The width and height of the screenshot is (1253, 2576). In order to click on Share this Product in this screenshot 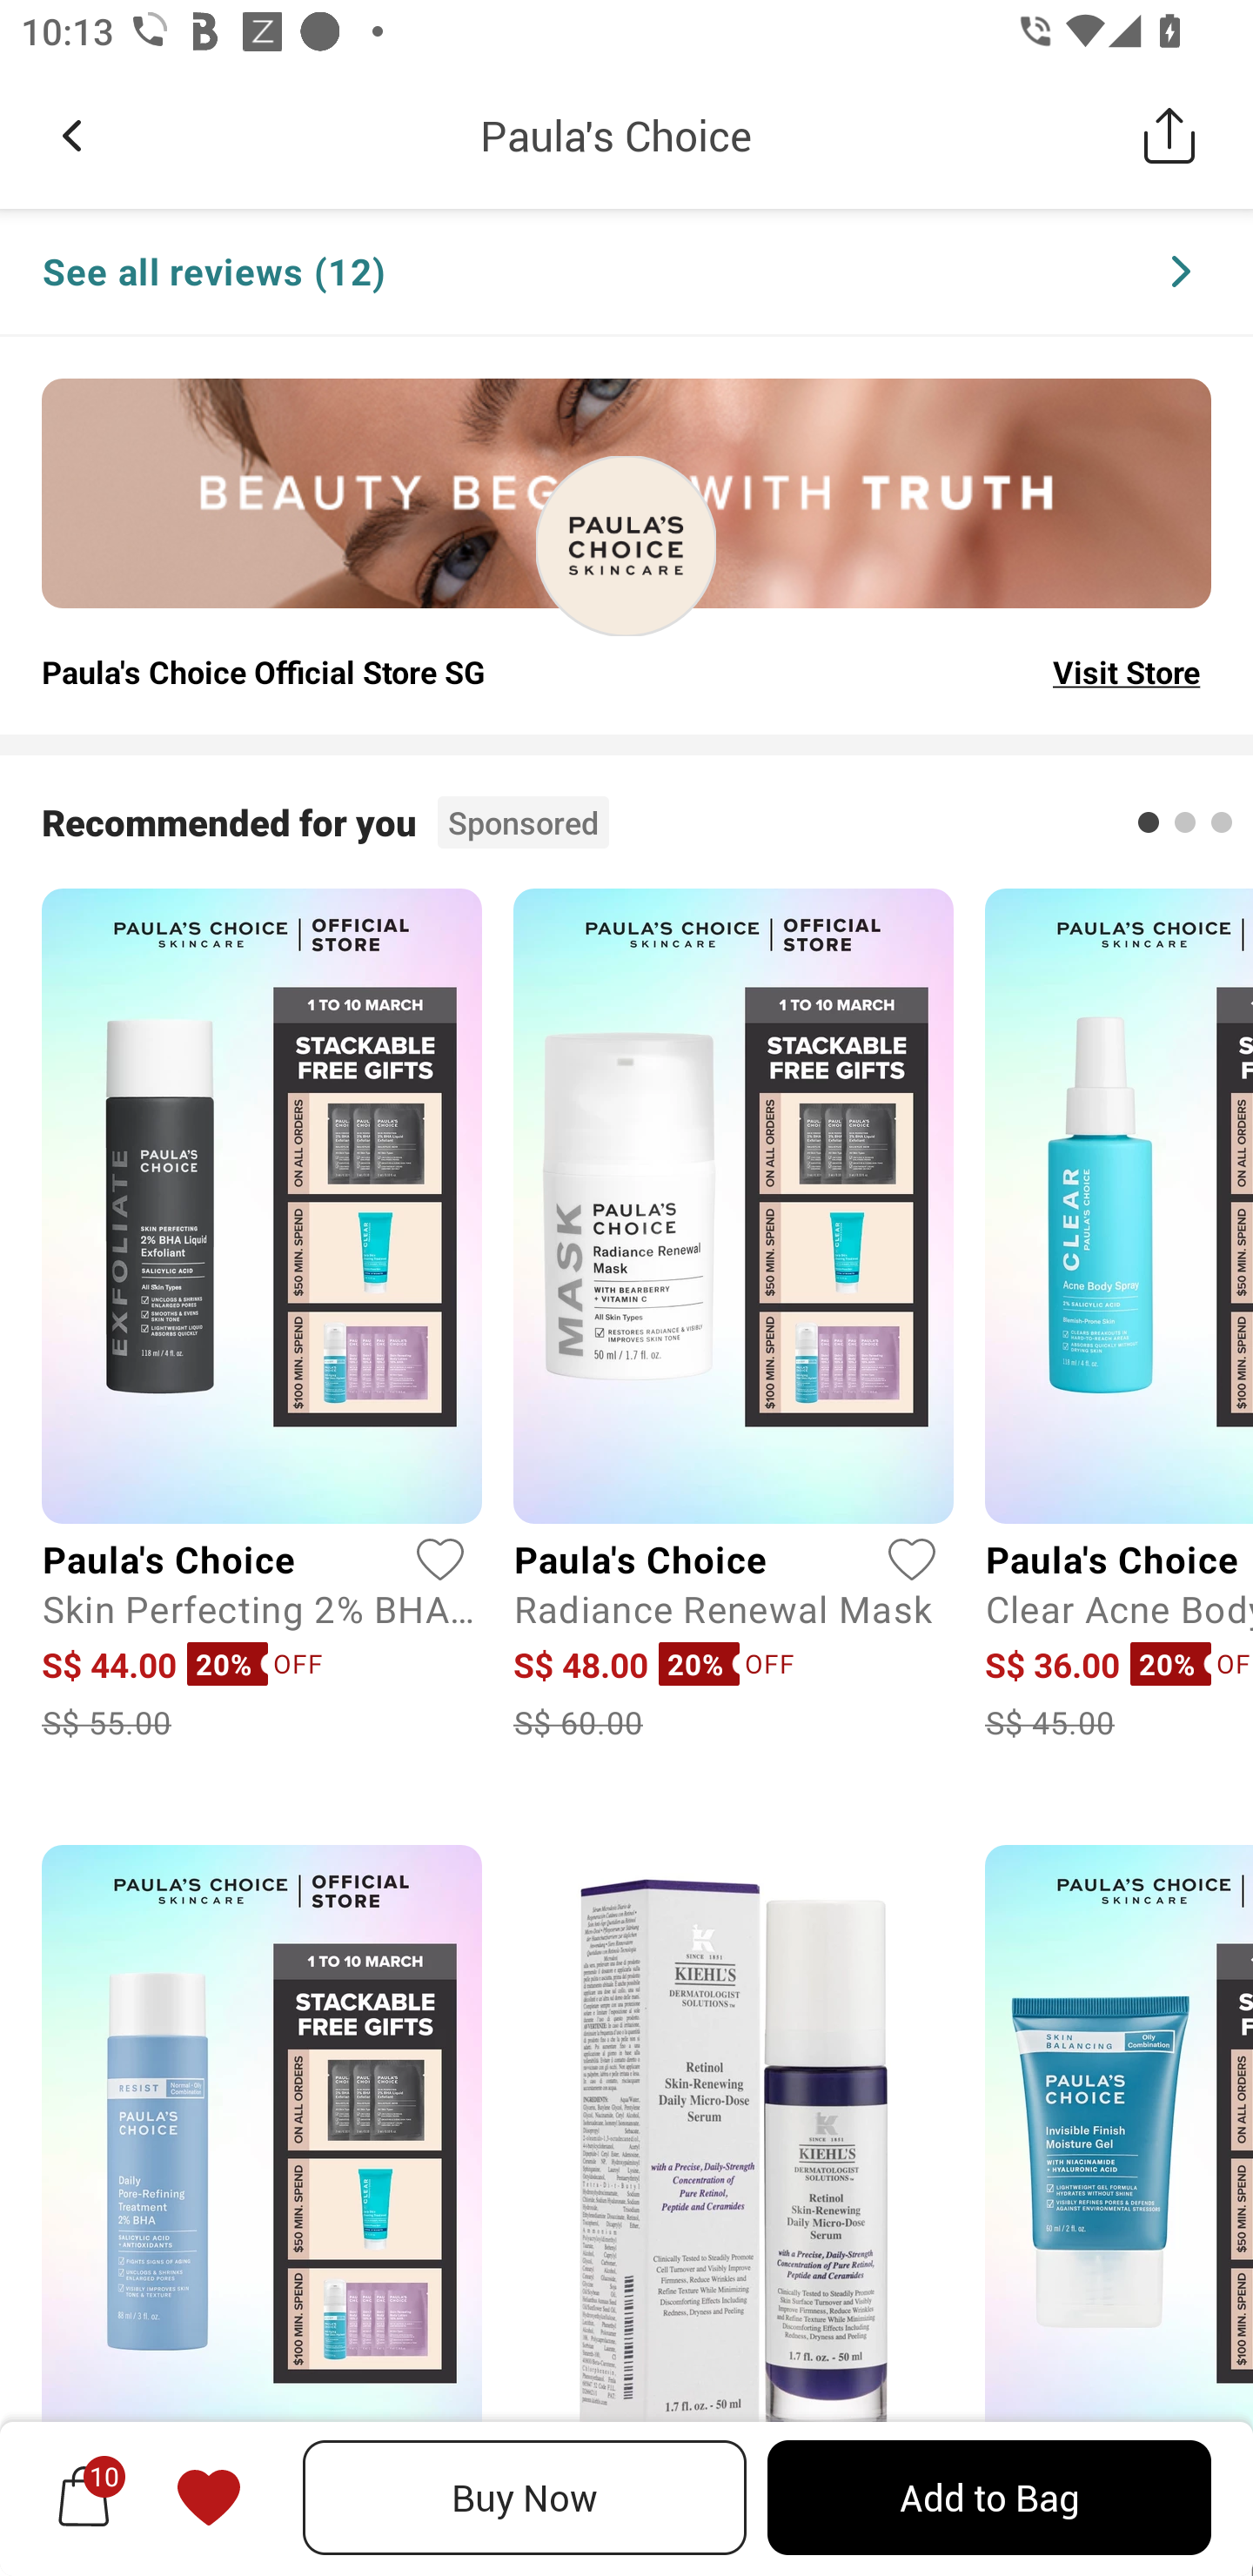, I will do `click(1169, 135)`.